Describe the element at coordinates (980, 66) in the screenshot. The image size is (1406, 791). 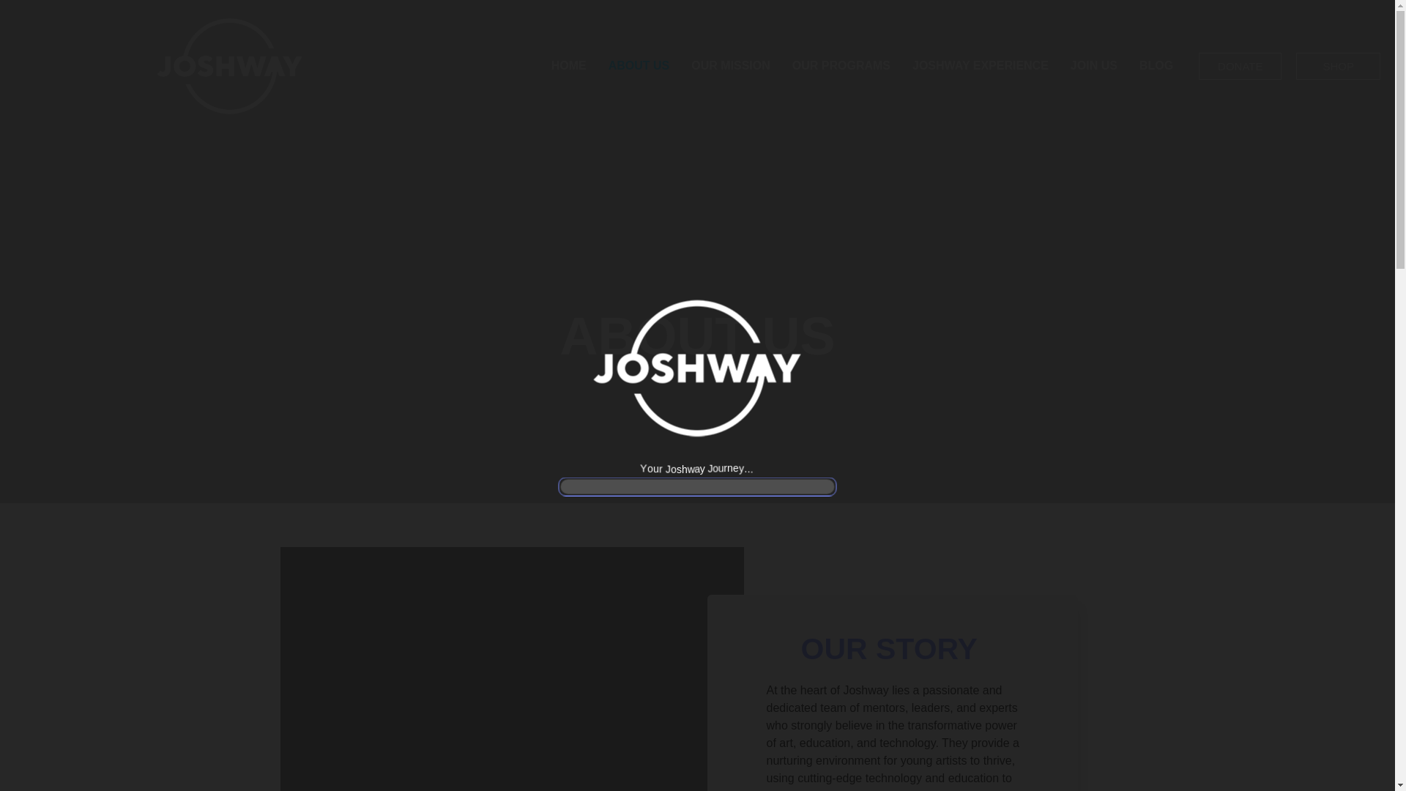
I see `JOSHWAY EXPERIENCE` at that location.